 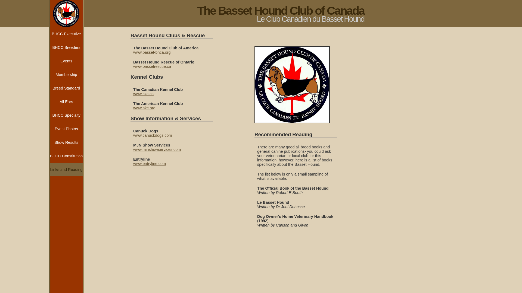 I want to click on All Ears, so click(x=66, y=102).